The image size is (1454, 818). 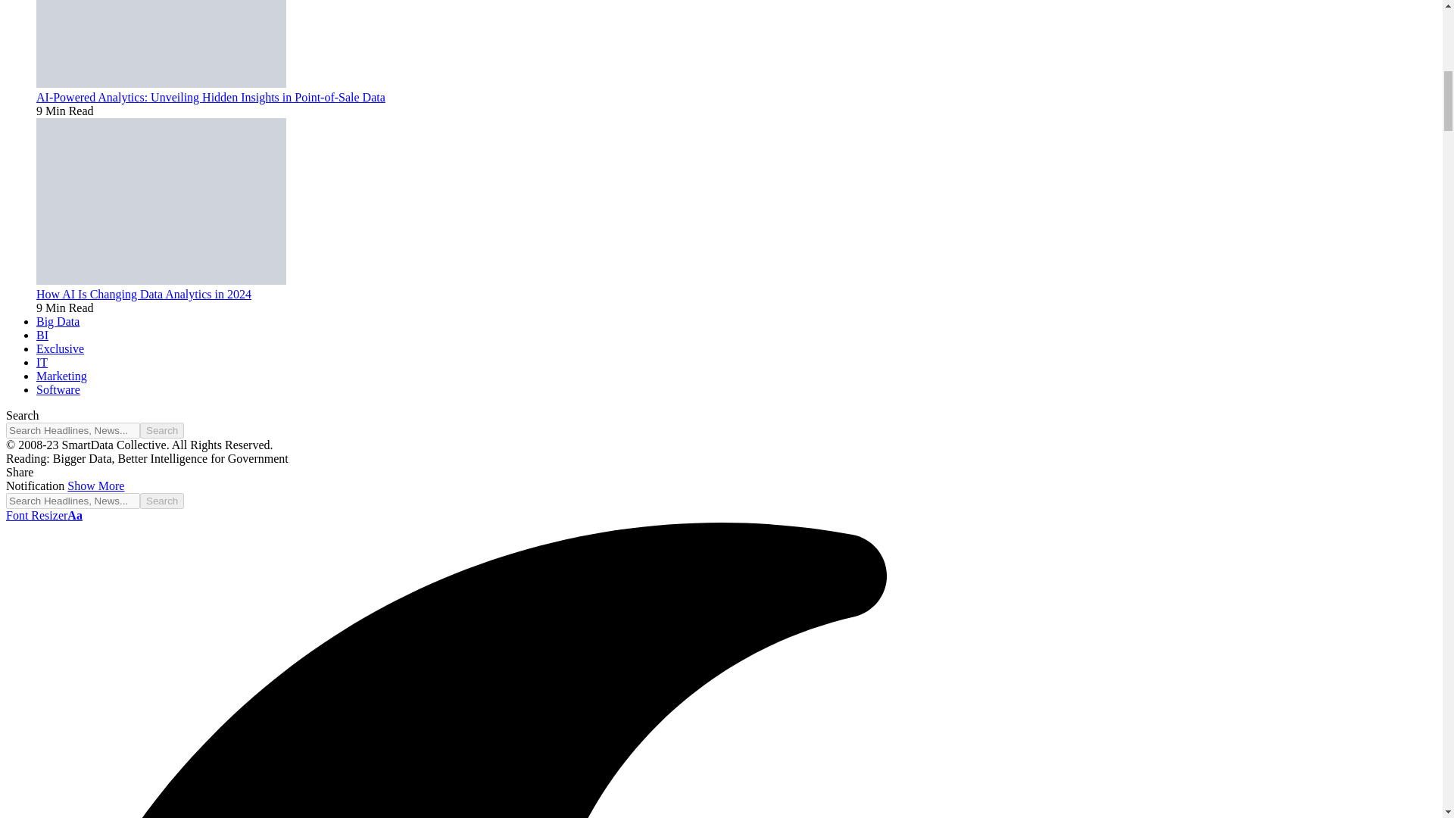 What do you see at coordinates (162, 501) in the screenshot?
I see `Search` at bounding box center [162, 501].